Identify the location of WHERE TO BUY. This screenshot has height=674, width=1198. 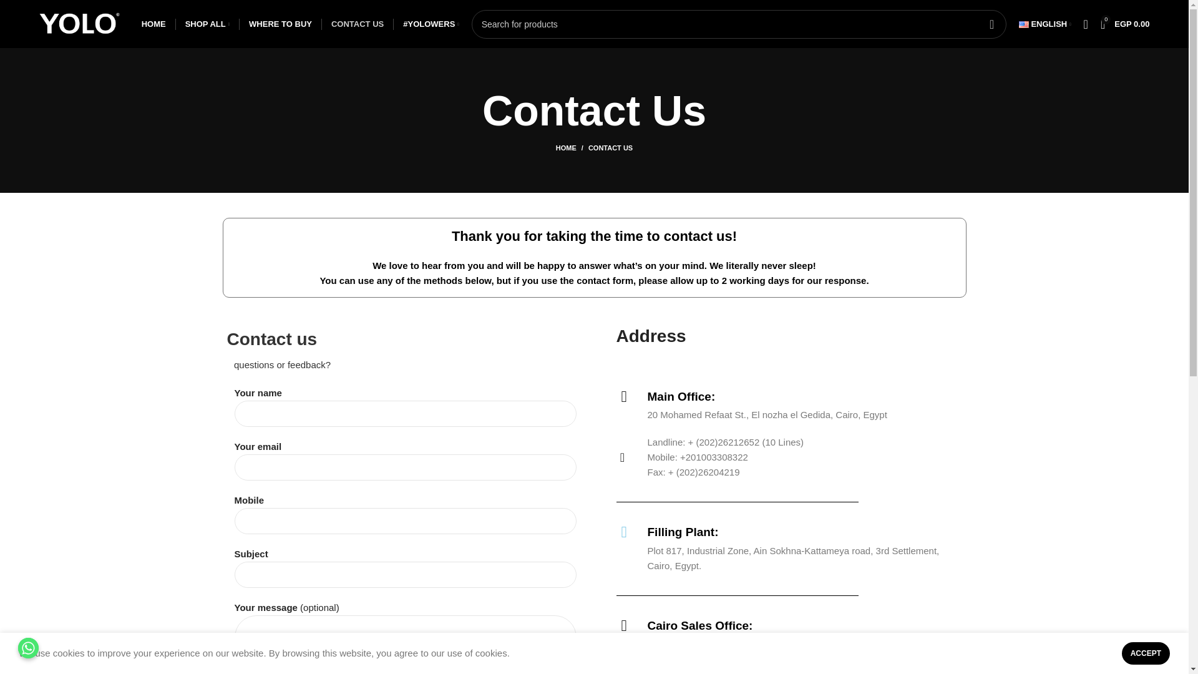
(280, 24).